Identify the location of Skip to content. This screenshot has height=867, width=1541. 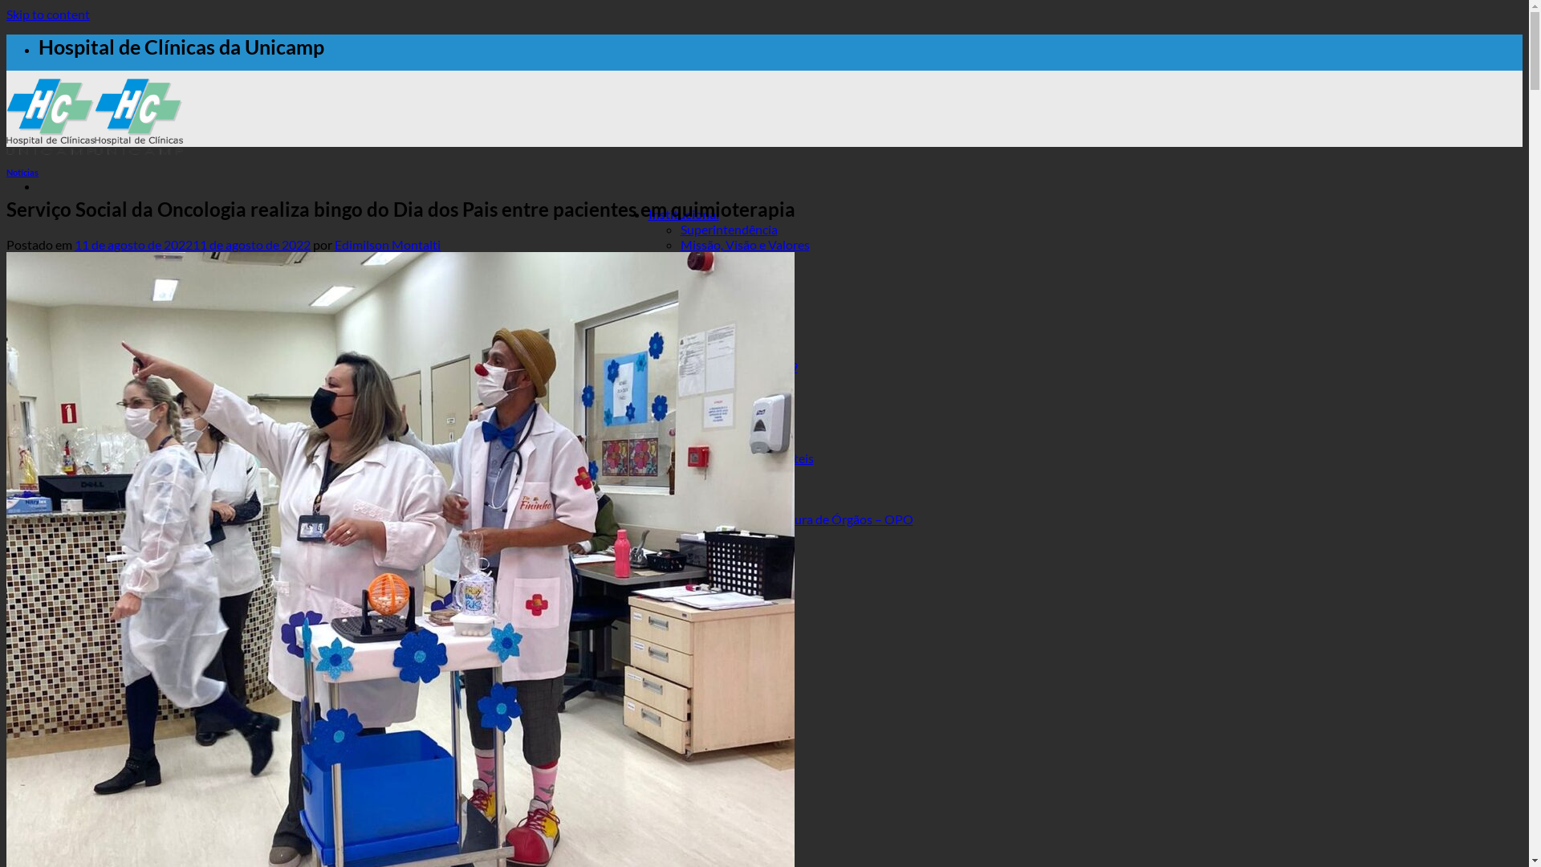
(48, 14).